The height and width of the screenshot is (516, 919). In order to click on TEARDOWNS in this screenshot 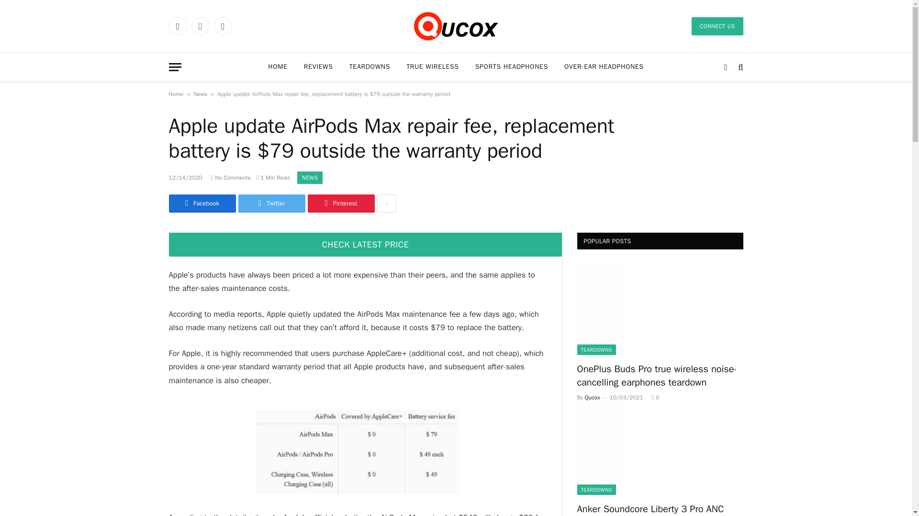, I will do `click(370, 67)`.